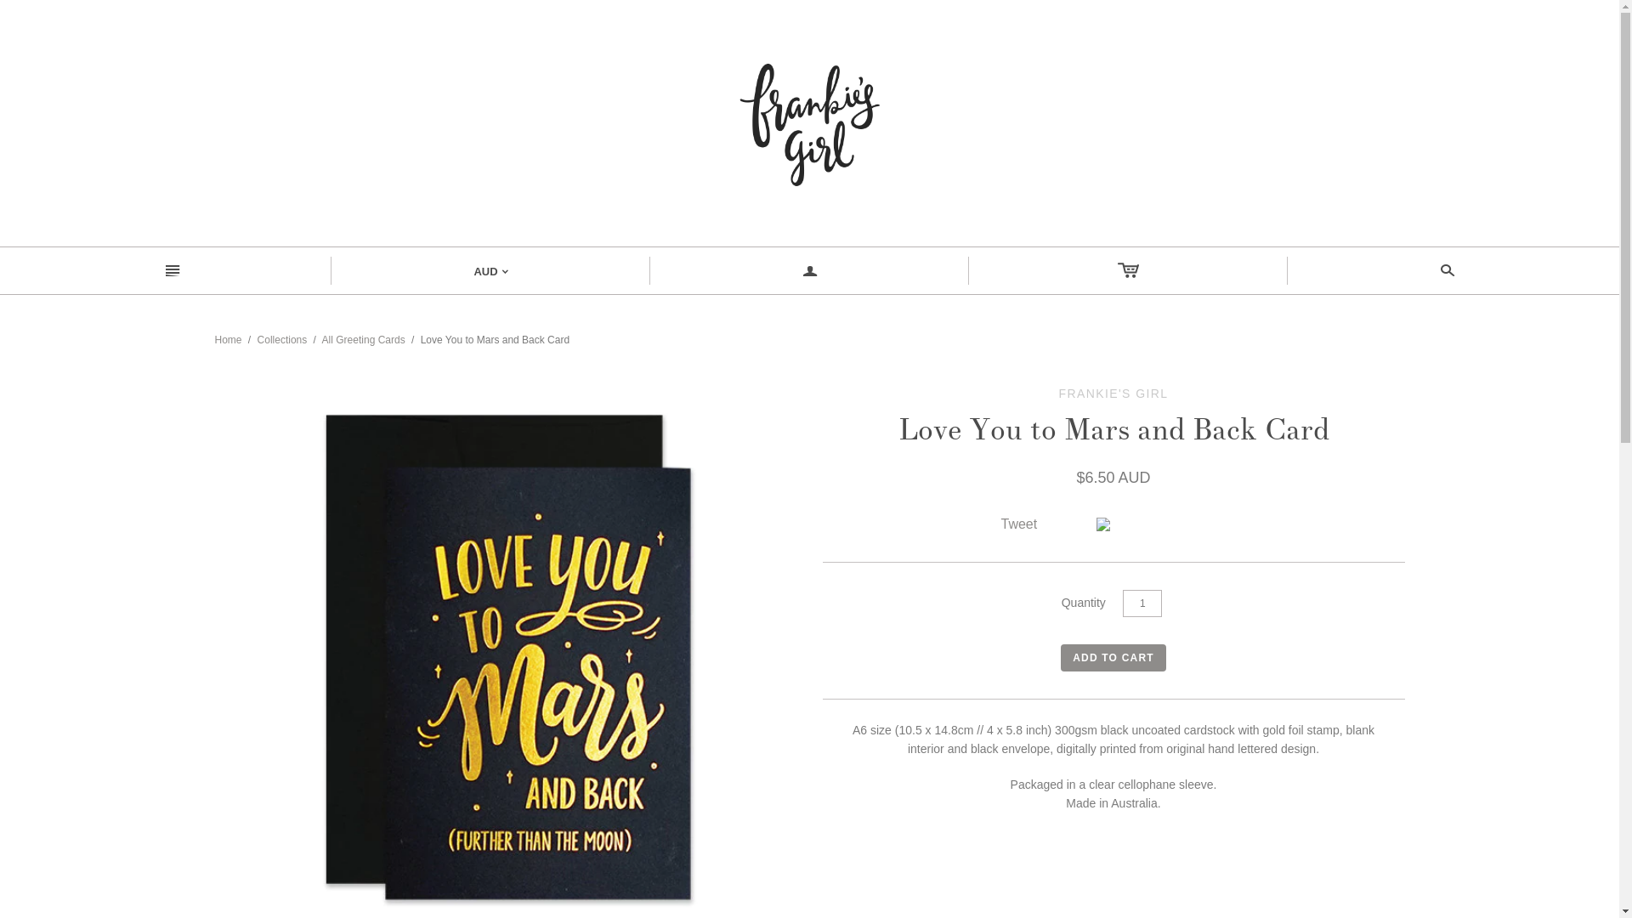 This screenshot has width=1632, height=918. Describe the element at coordinates (1113, 658) in the screenshot. I see `Add to cart` at that location.